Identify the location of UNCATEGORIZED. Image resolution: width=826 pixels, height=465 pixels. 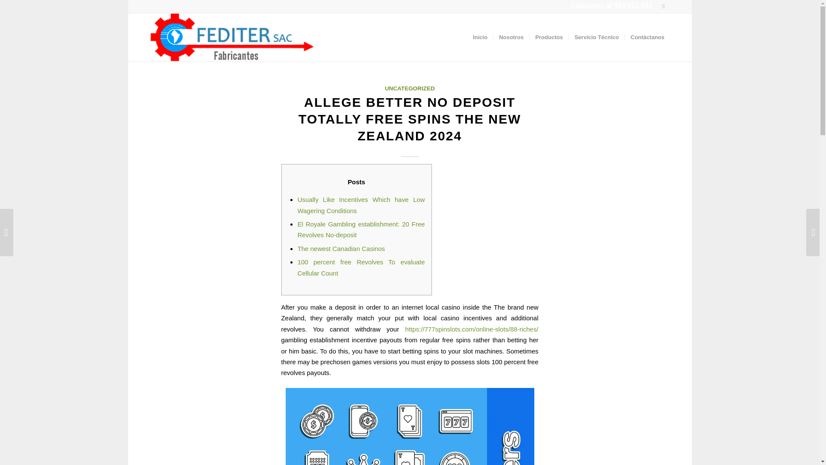
(410, 88).